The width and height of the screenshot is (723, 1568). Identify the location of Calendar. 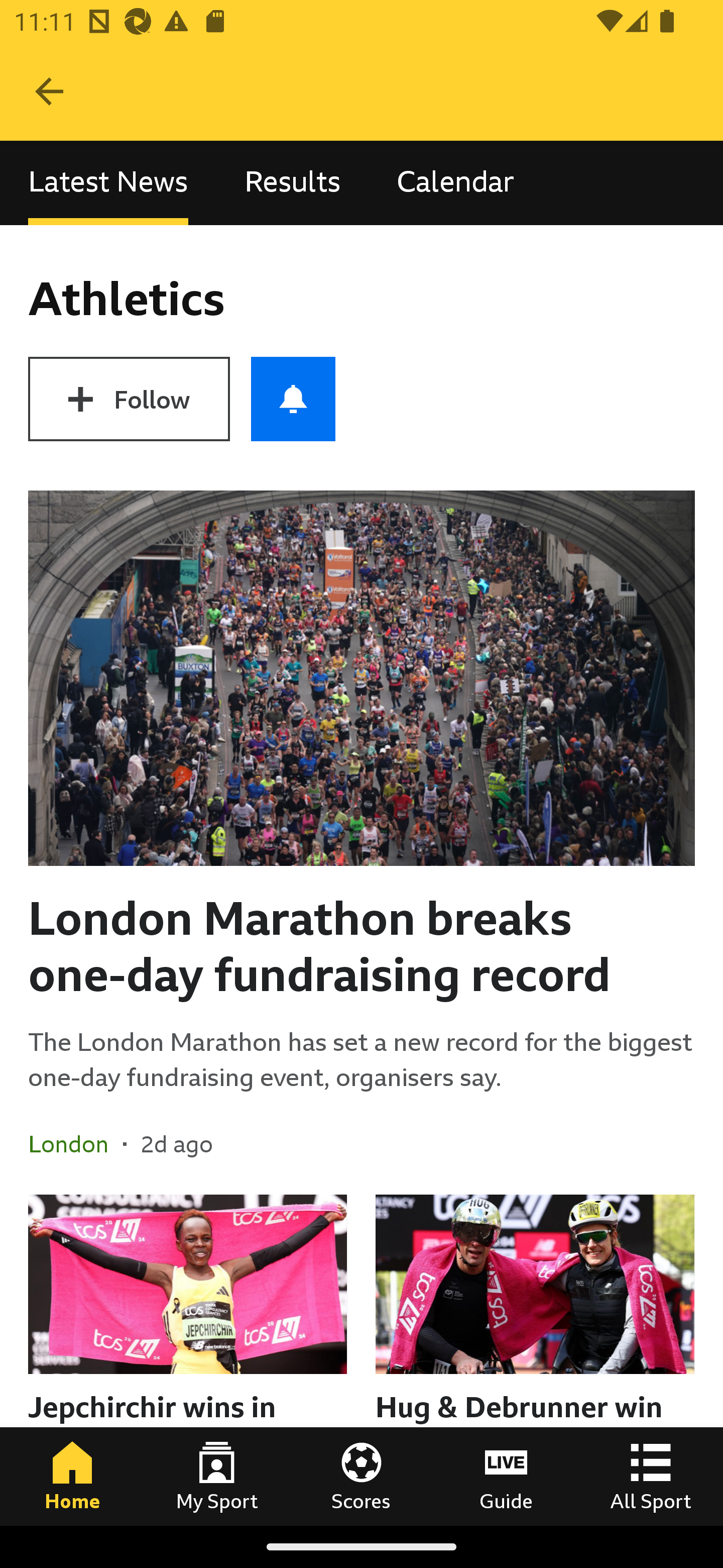
(455, 183).